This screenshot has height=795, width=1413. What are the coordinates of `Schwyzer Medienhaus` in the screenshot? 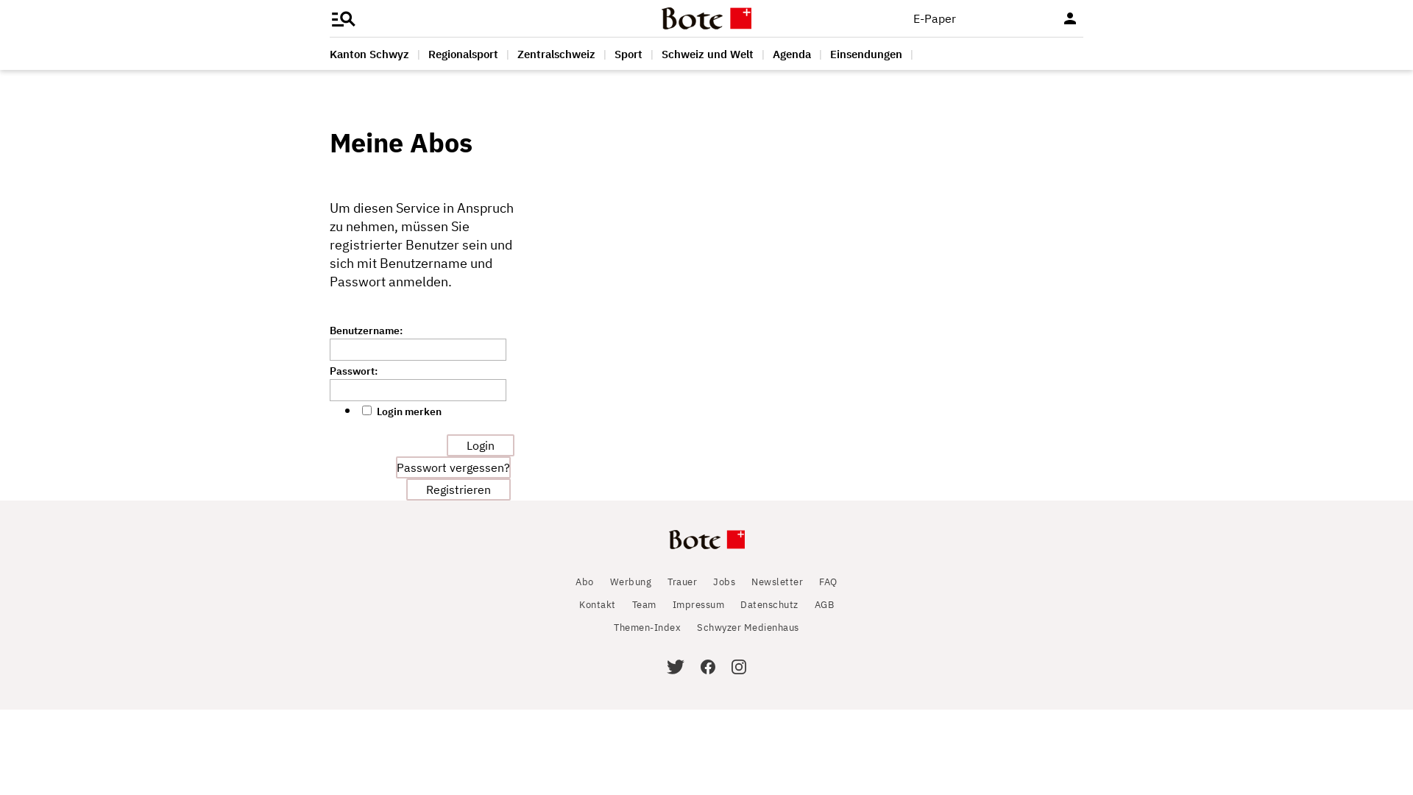 It's located at (748, 627).